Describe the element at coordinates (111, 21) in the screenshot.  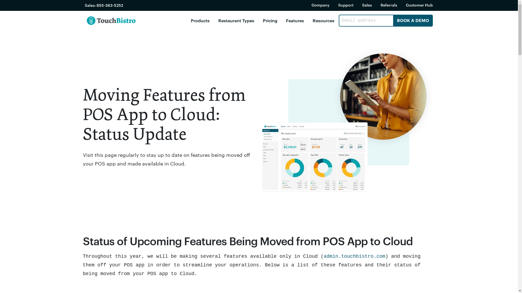
I see `TouchBistro Logo` at that location.